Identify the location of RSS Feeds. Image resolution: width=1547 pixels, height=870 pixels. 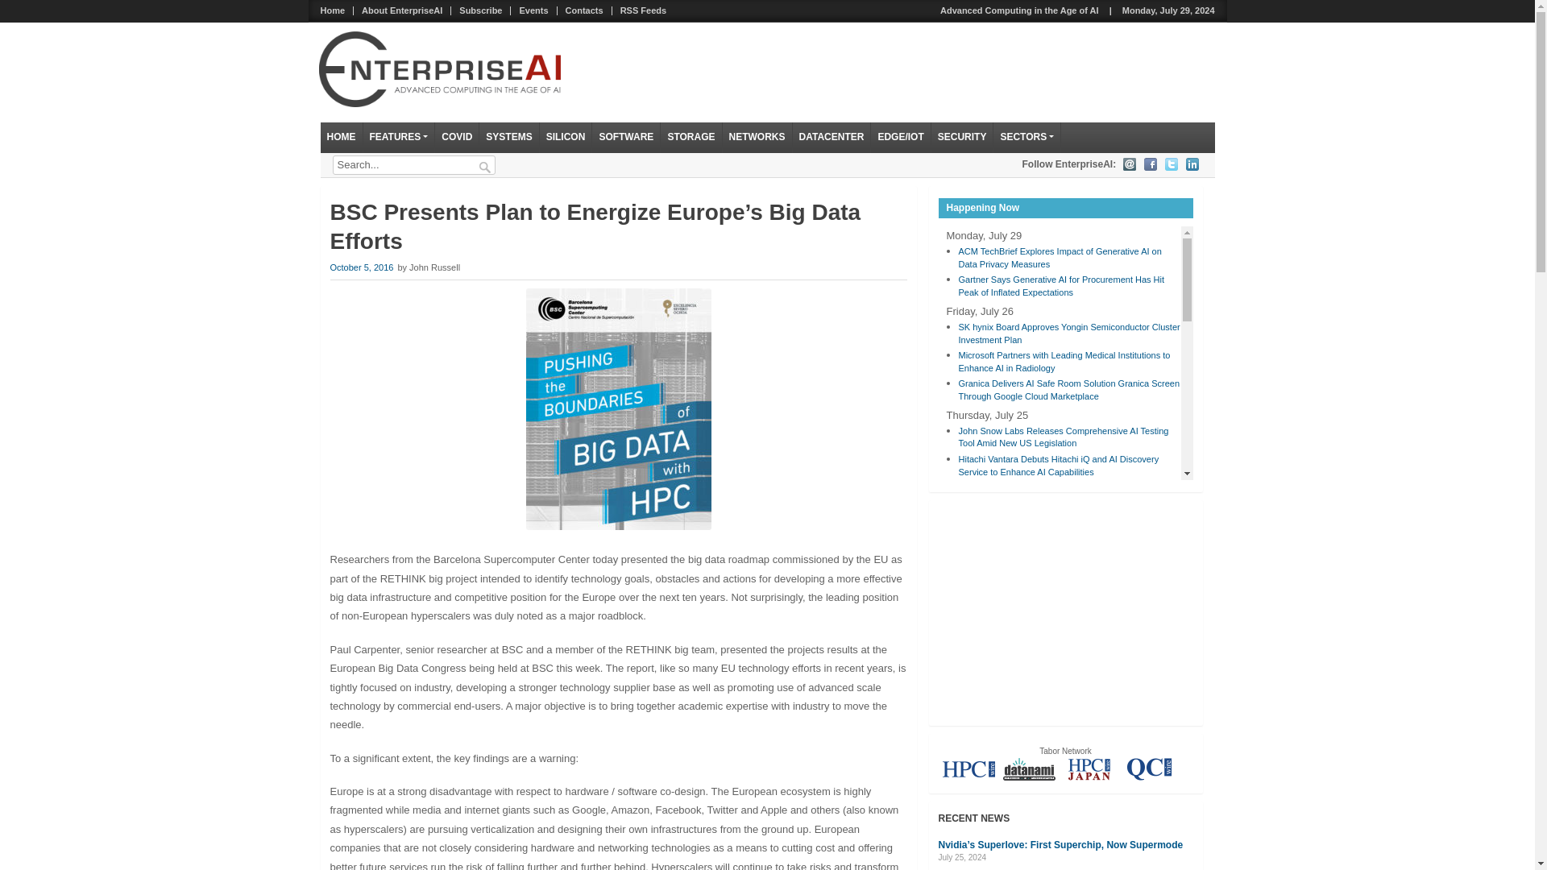
(643, 10).